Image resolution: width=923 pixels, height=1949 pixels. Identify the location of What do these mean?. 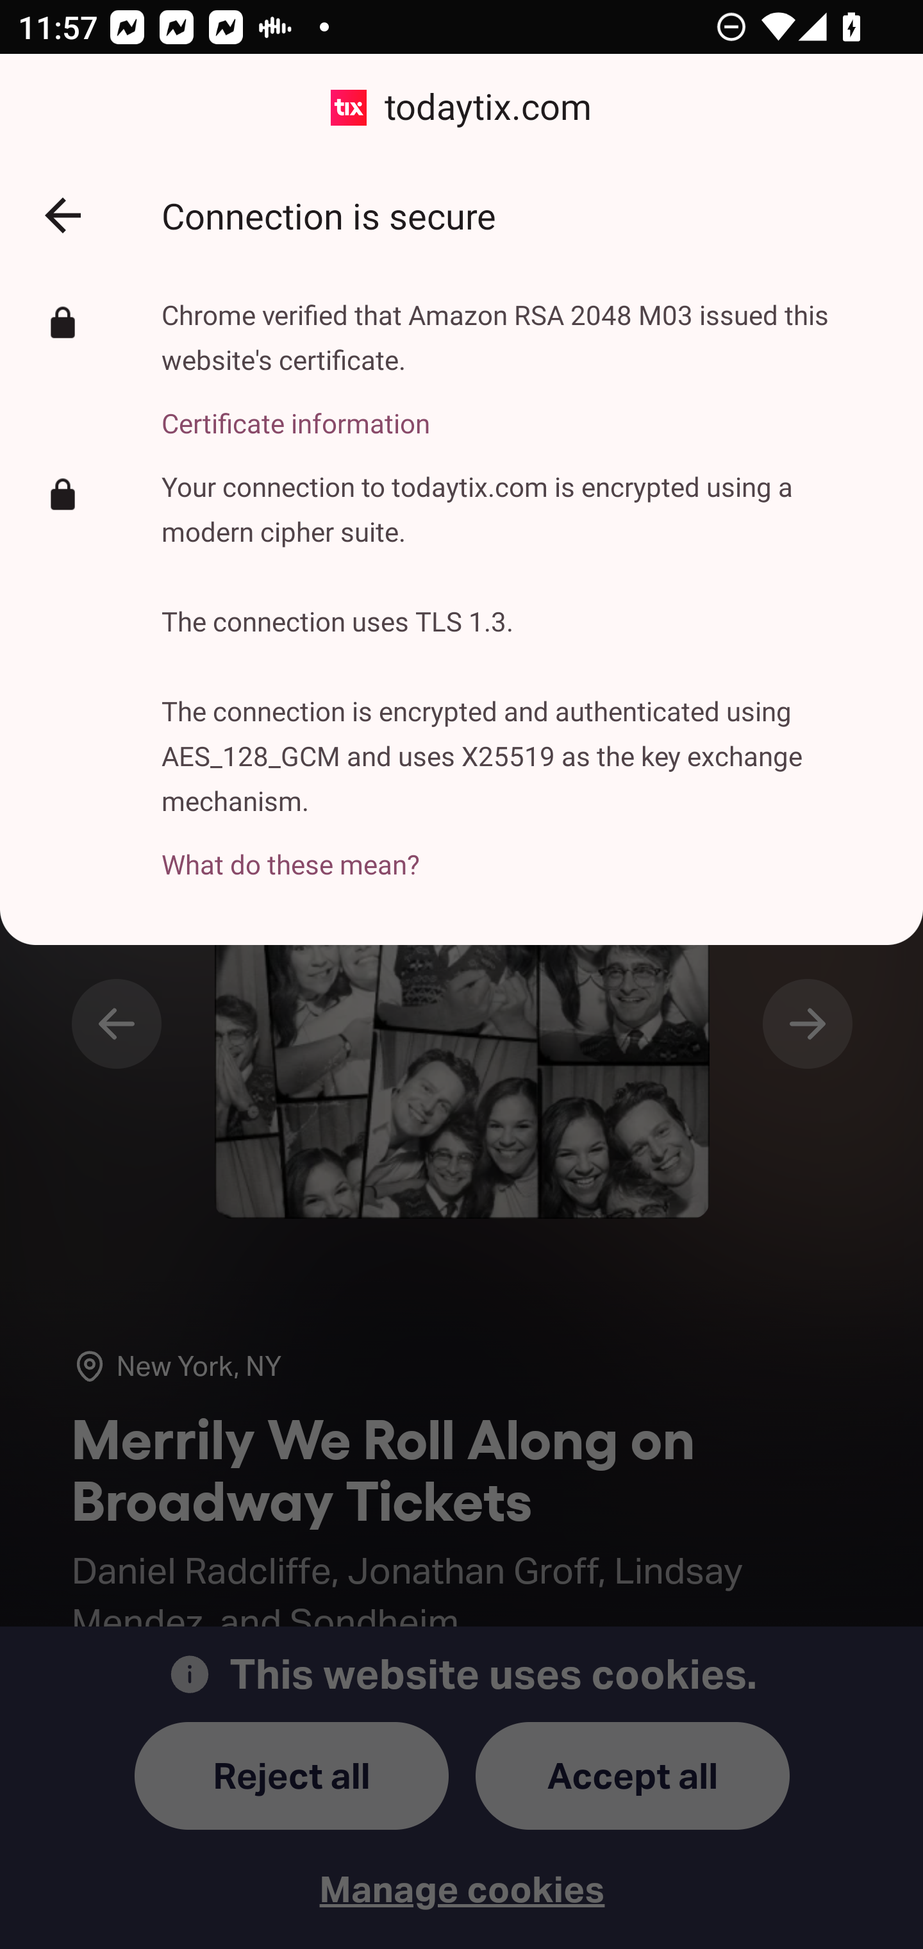
(524, 850).